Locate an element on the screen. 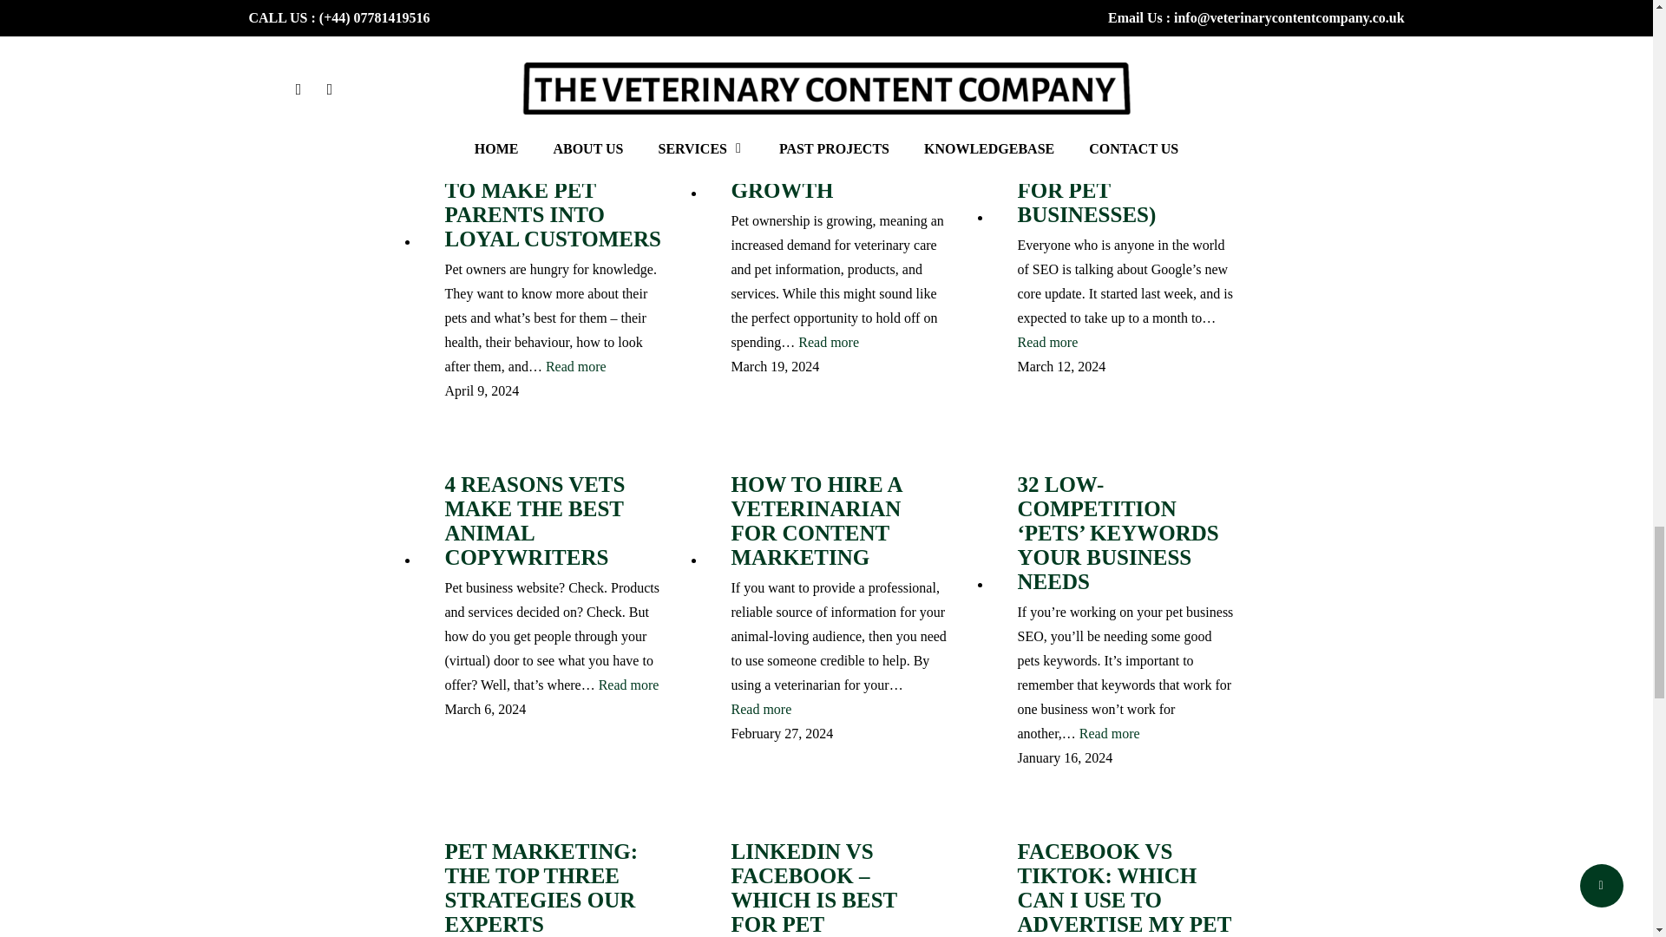 This screenshot has height=937, width=1666. Read more is located at coordinates (828, 343).